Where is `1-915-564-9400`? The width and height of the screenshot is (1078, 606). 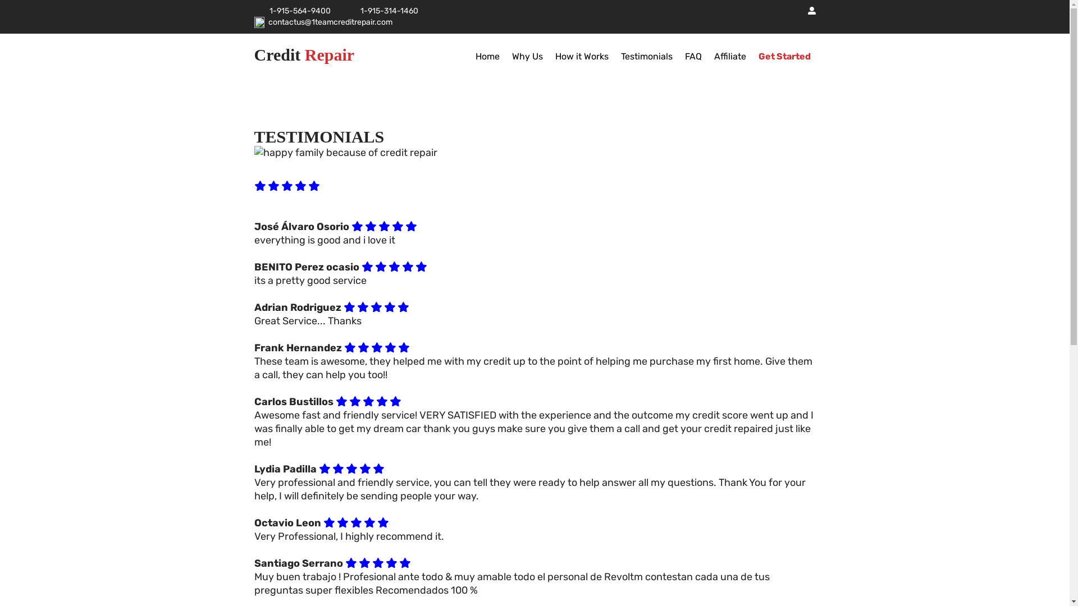
1-915-564-9400 is located at coordinates (300, 11).